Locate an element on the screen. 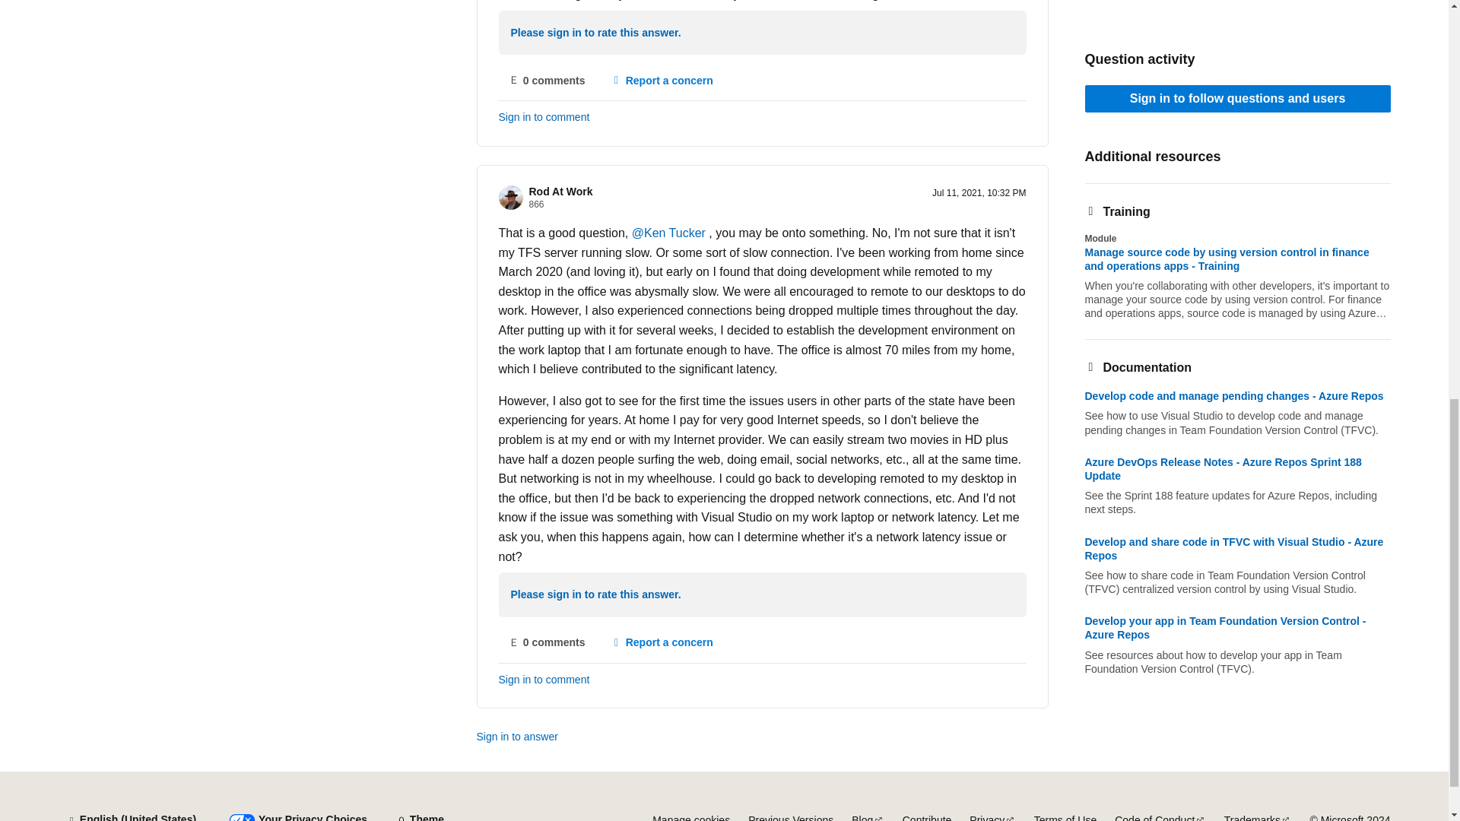 The width and height of the screenshot is (1460, 821). No comments is located at coordinates (547, 643).